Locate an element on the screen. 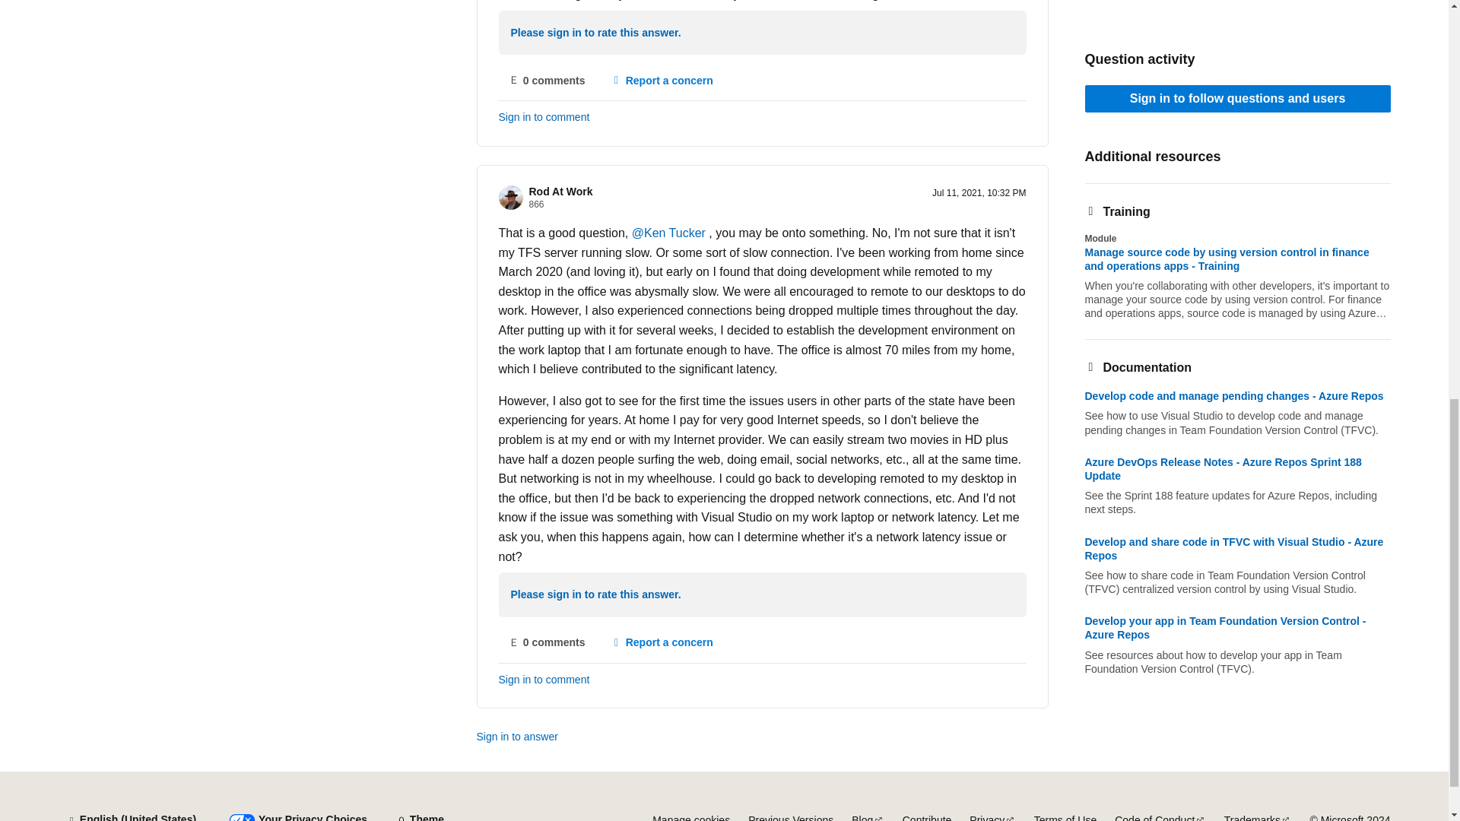 The width and height of the screenshot is (1460, 821). No comments is located at coordinates (547, 643).